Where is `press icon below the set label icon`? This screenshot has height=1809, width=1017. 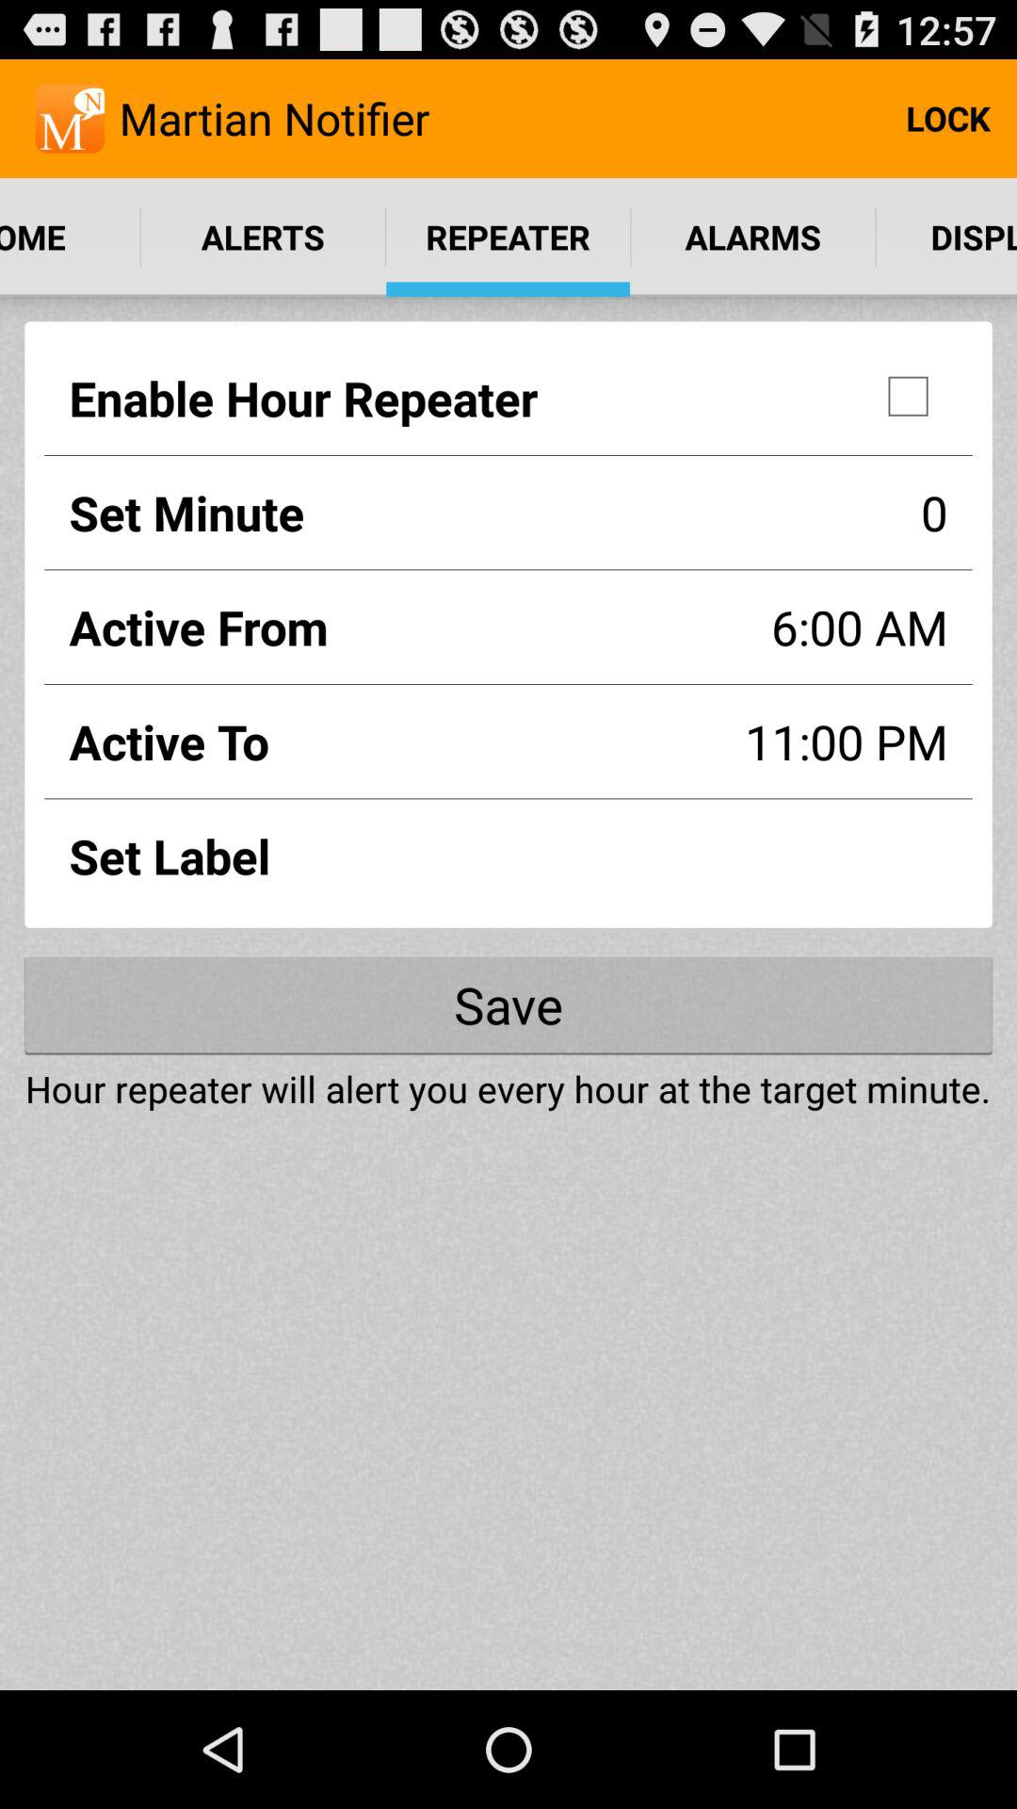
press icon below the set label icon is located at coordinates (508, 1004).